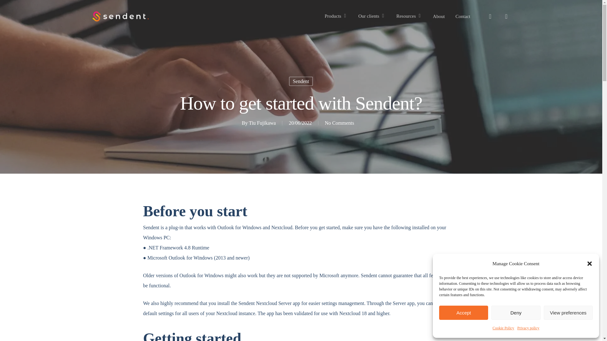  Describe the element at coordinates (568, 313) in the screenshot. I see `View preferences` at that location.